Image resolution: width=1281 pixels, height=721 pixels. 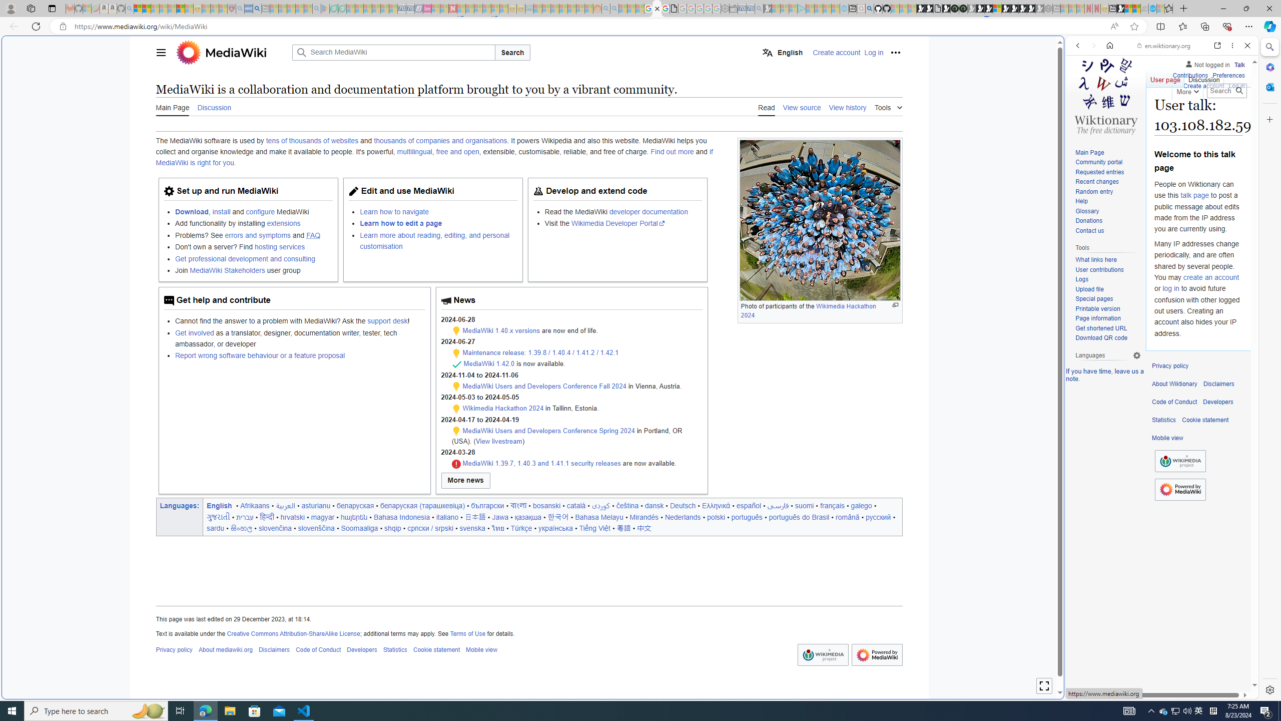 I want to click on Read, so click(x=767, y=106).